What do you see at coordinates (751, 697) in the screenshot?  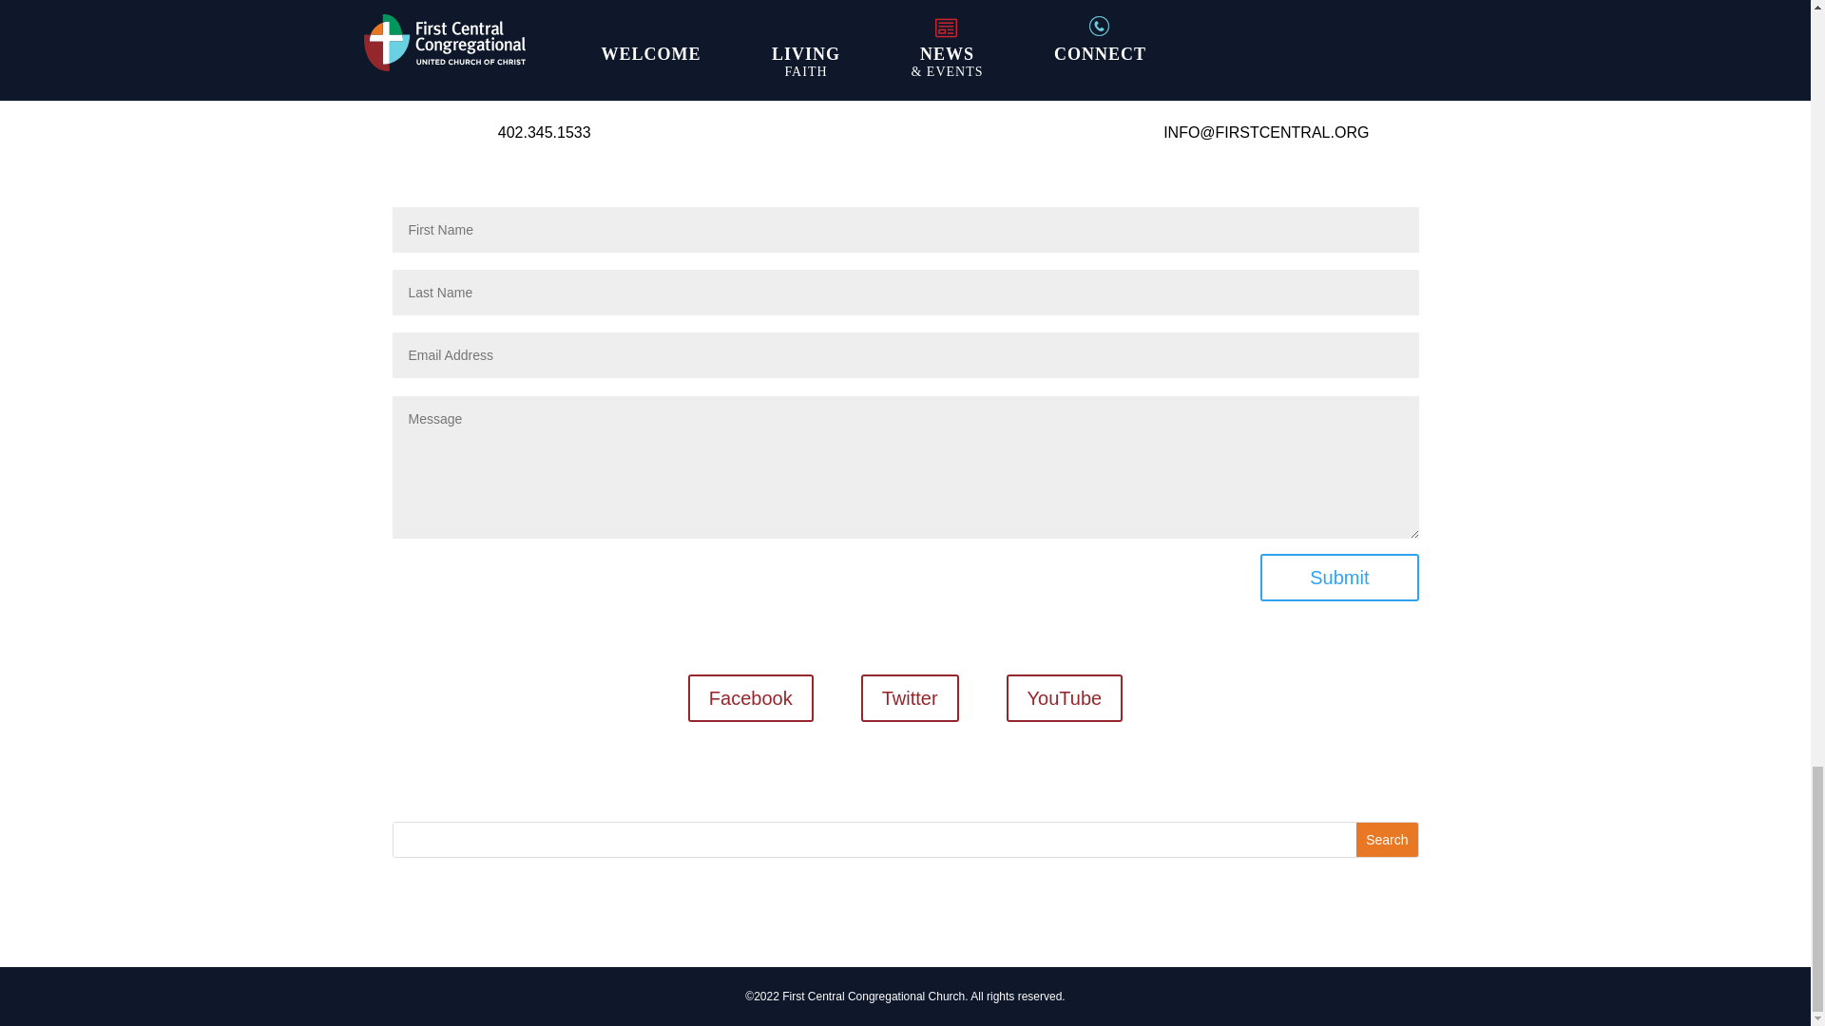 I see `Facebook` at bounding box center [751, 697].